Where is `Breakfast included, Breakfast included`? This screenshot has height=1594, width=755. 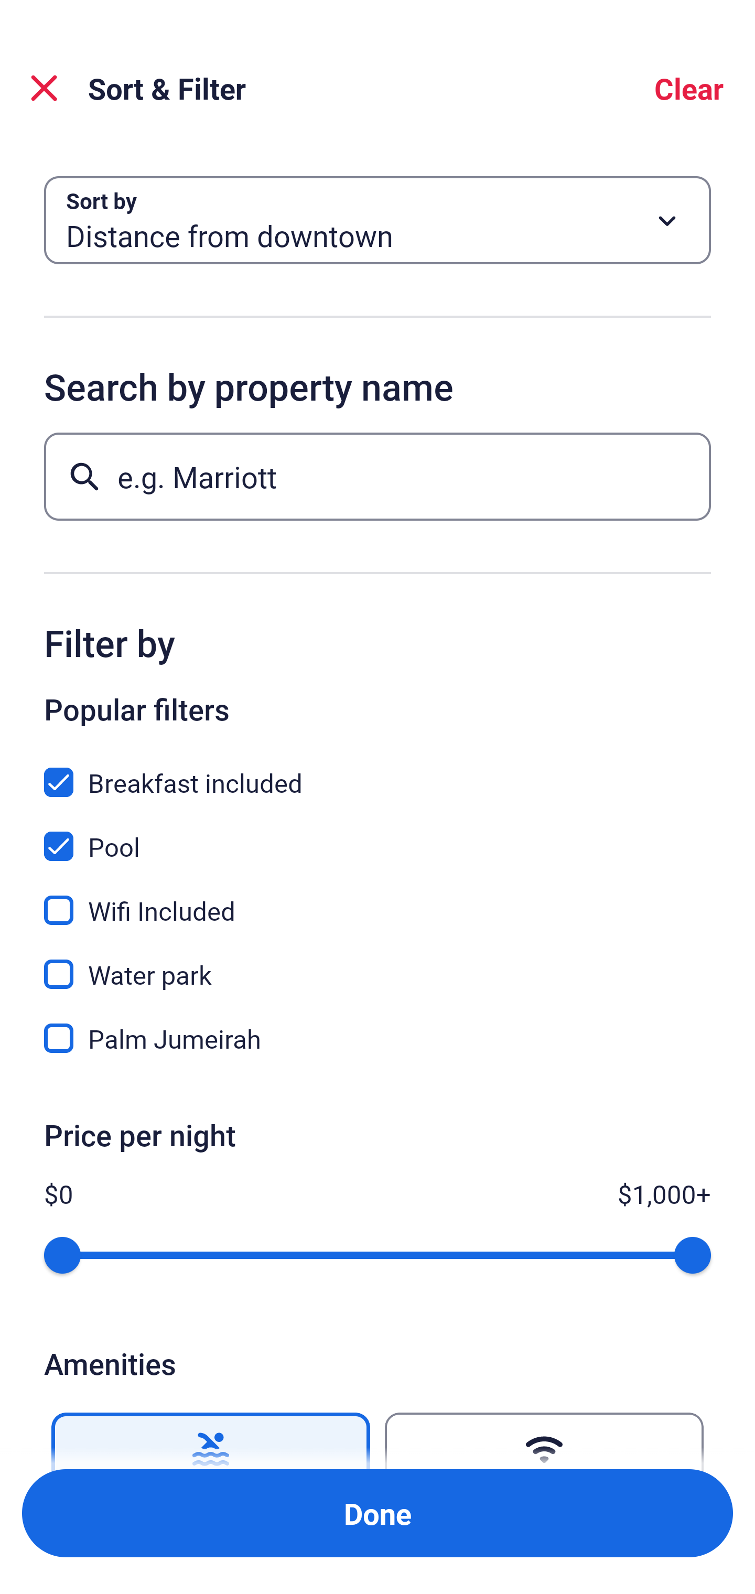 Breakfast included, Breakfast included is located at coordinates (377, 771).